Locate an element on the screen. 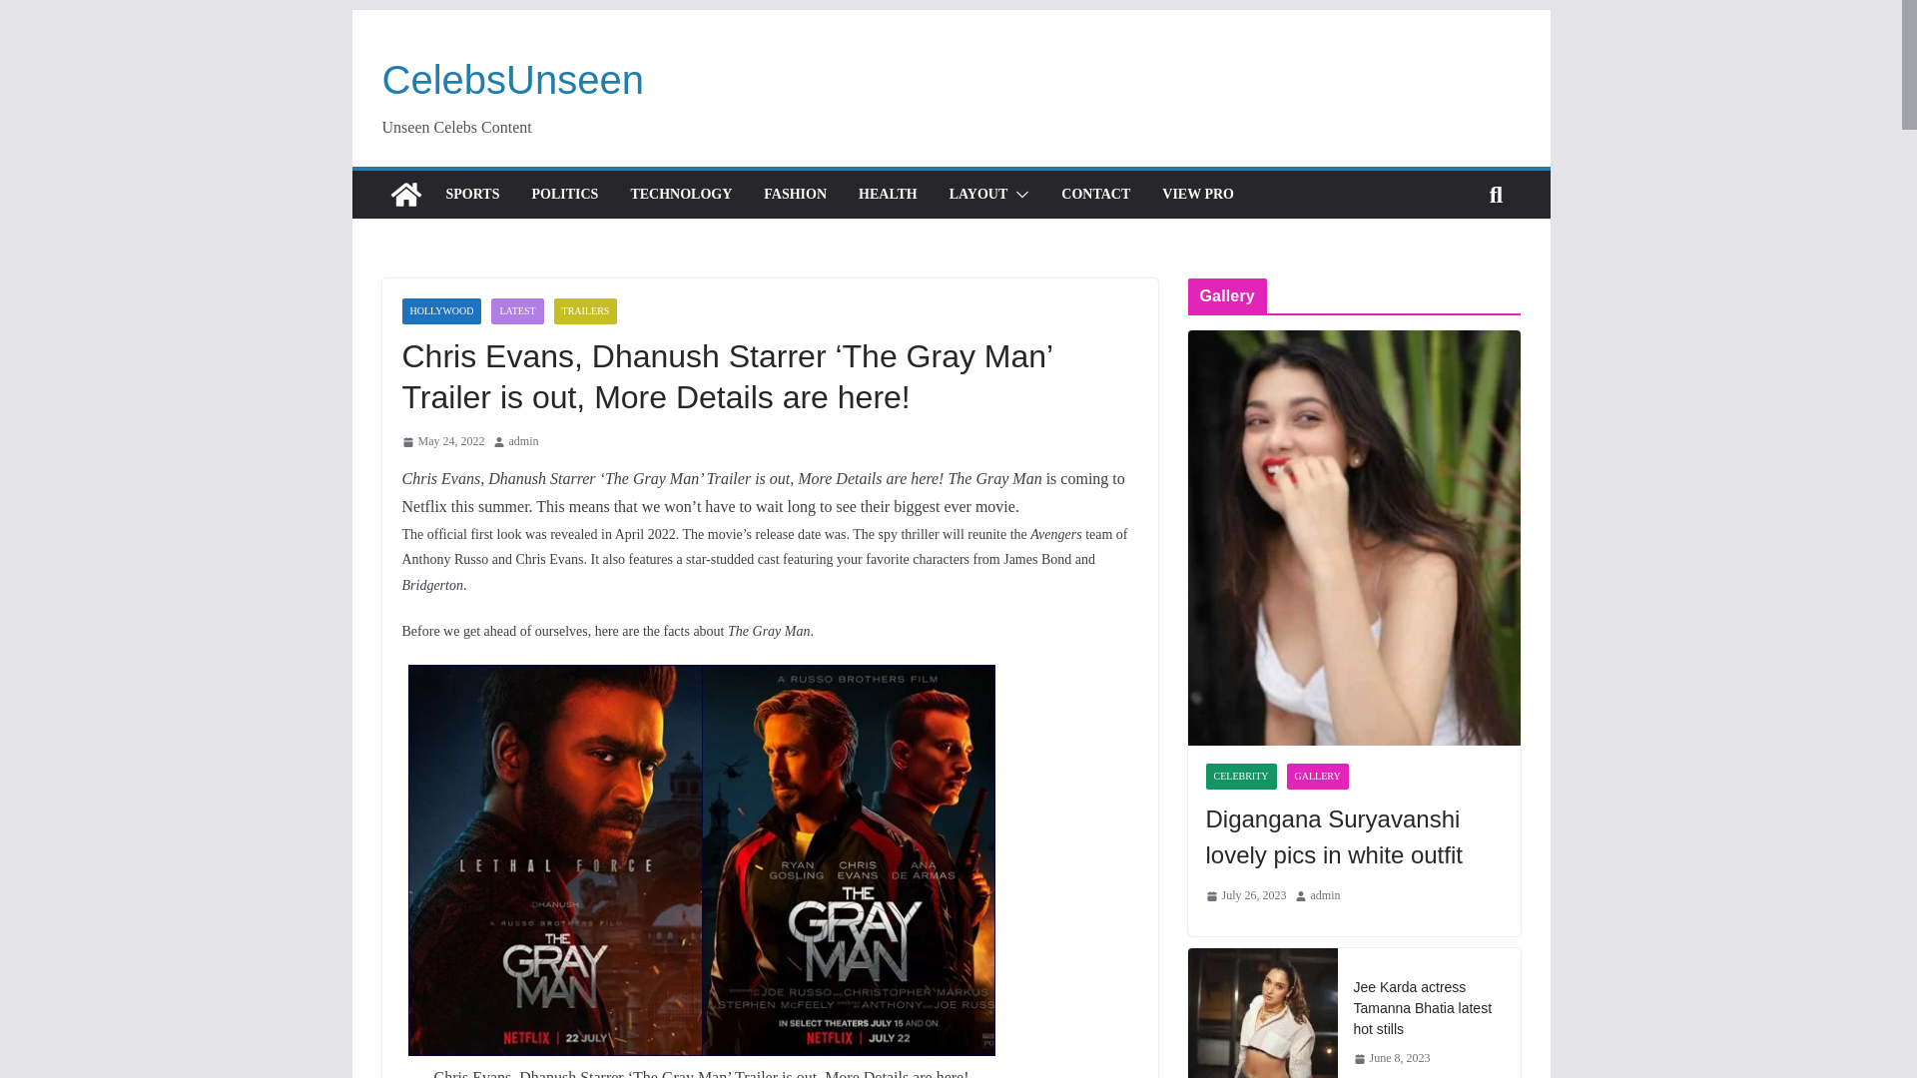 Image resolution: width=1917 pixels, height=1078 pixels. FASHION is located at coordinates (795, 195).